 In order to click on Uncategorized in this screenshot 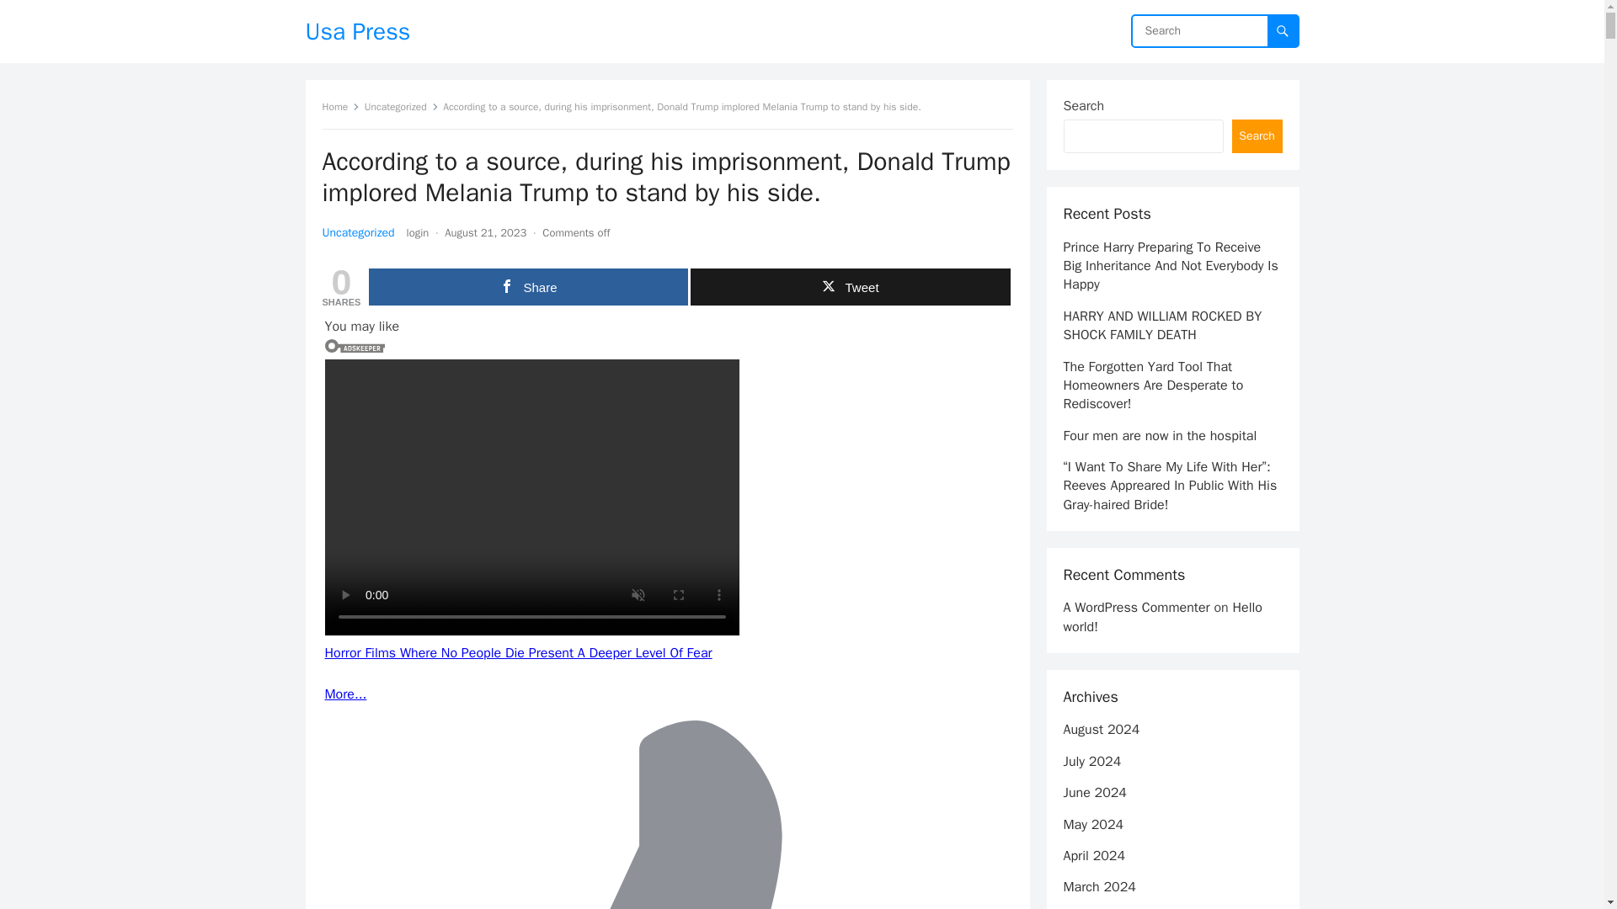, I will do `click(358, 232)`.